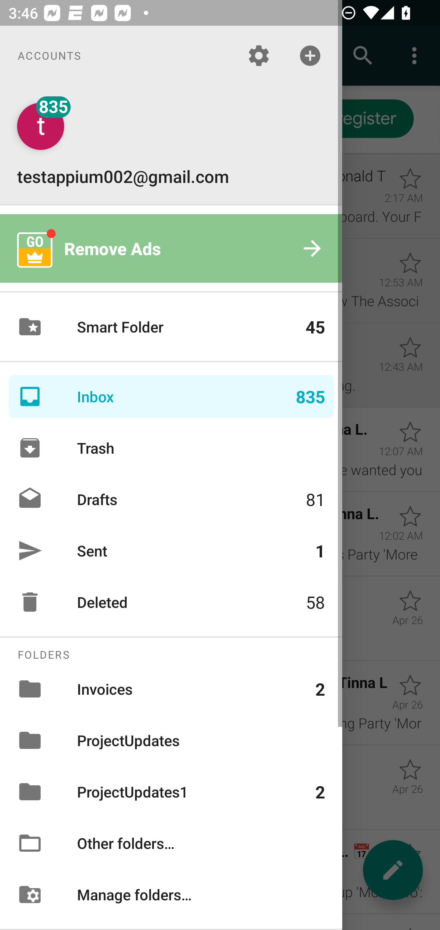  What do you see at coordinates (171, 894) in the screenshot?
I see `Manage folders…` at bounding box center [171, 894].